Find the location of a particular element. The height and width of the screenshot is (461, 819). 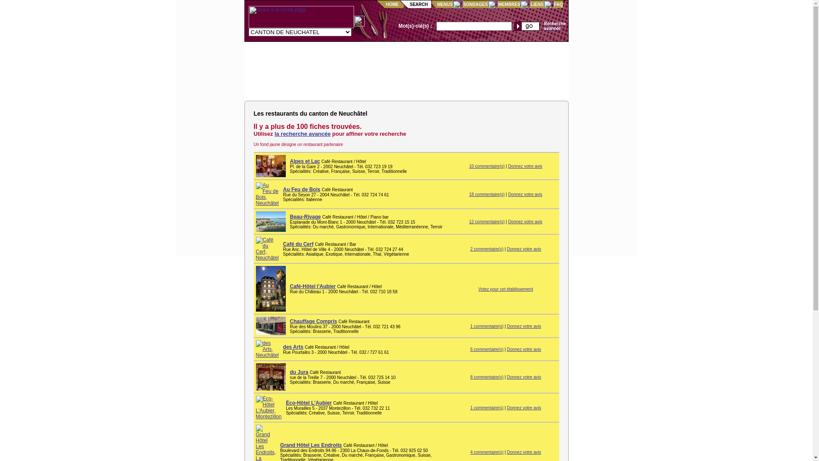

Donnez votre avis is located at coordinates (524, 408).